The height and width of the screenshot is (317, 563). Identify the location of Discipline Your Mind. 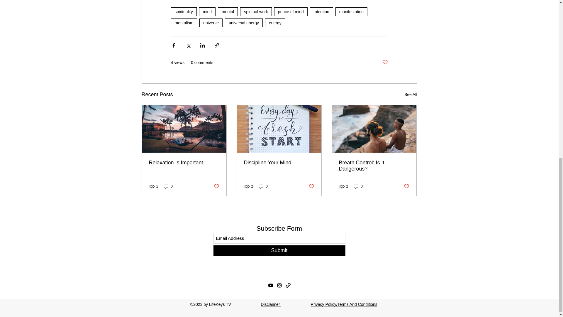
(279, 163).